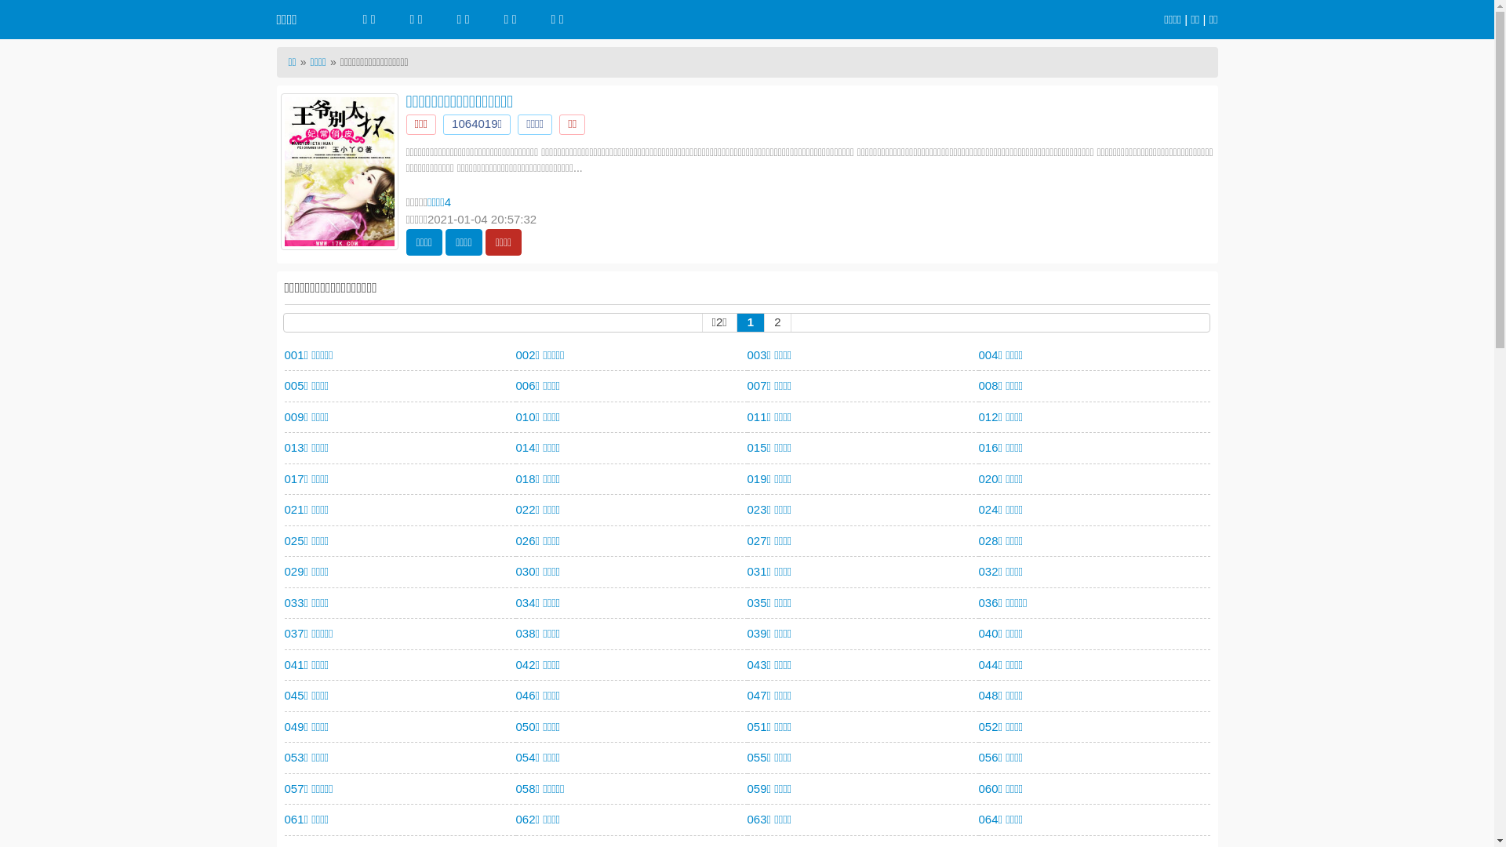 This screenshot has height=847, width=1506. Describe the element at coordinates (777, 322) in the screenshot. I see `2` at that location.